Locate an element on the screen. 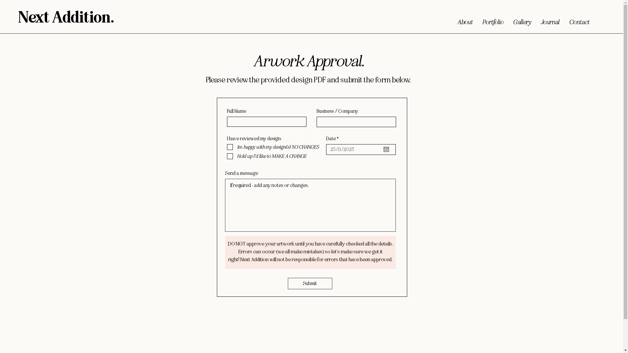  Portfolio is located at coordinates (493, 20).